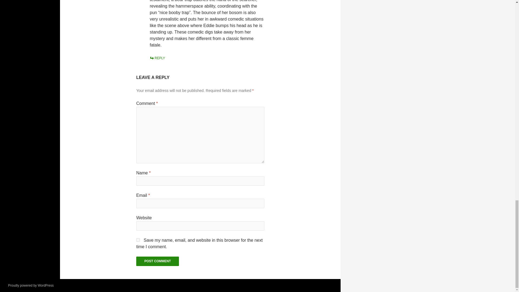 The height and width of the screenshot is (292, 519). Describe the element at coordinates (157, 58) in the screenshot. I see `REPLY` at that location.